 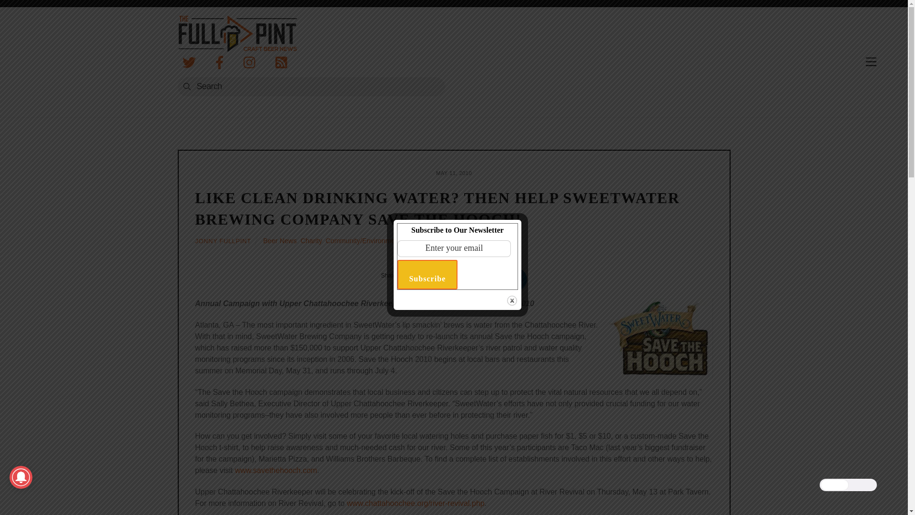 What do you see at coordinates (223, 241) in the screenshot?
I see `JONNY FULLPINT` at bounding box center [223, 241].